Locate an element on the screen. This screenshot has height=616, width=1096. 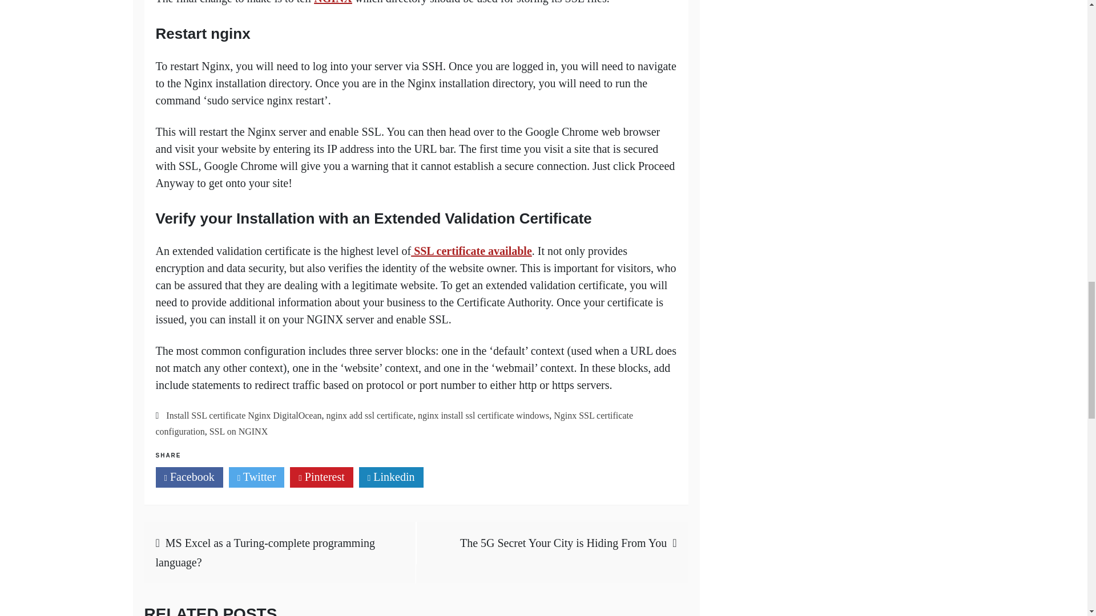
Linkedin is located at coordinates (391, 477).